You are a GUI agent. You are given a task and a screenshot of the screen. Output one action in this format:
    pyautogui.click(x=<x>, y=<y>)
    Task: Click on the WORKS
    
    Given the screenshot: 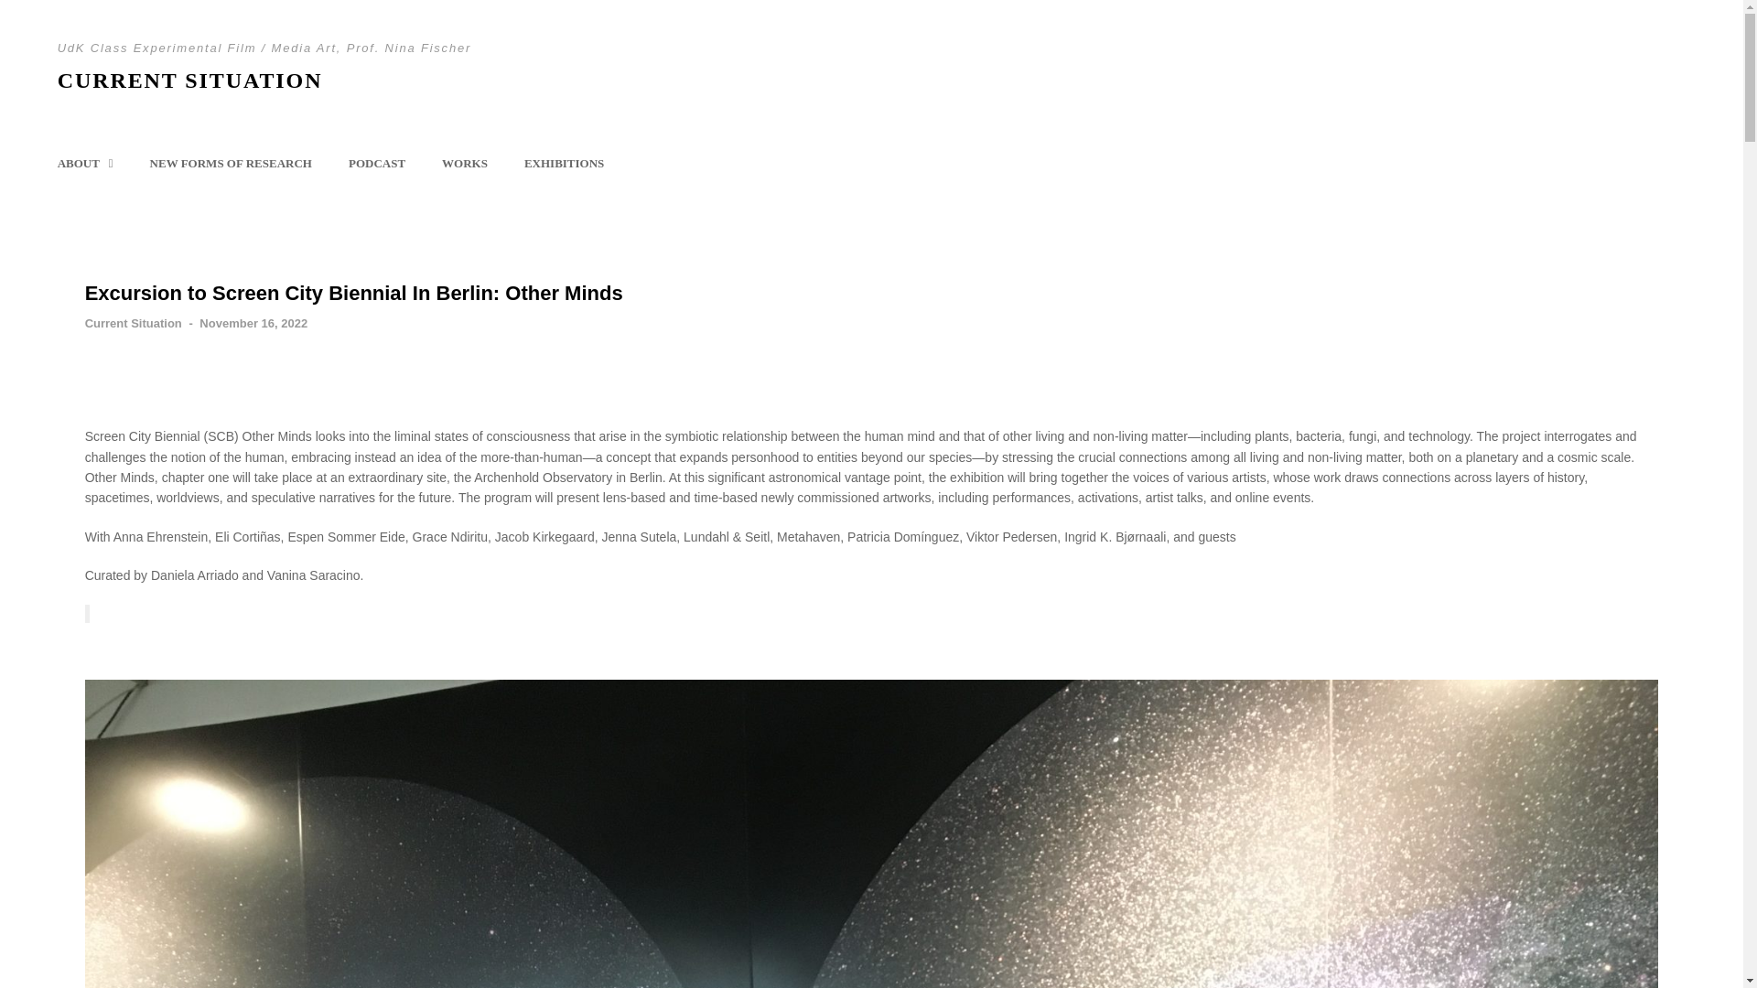 What is the action you would take?
    pyautogui.click(x=464, y=164)
    